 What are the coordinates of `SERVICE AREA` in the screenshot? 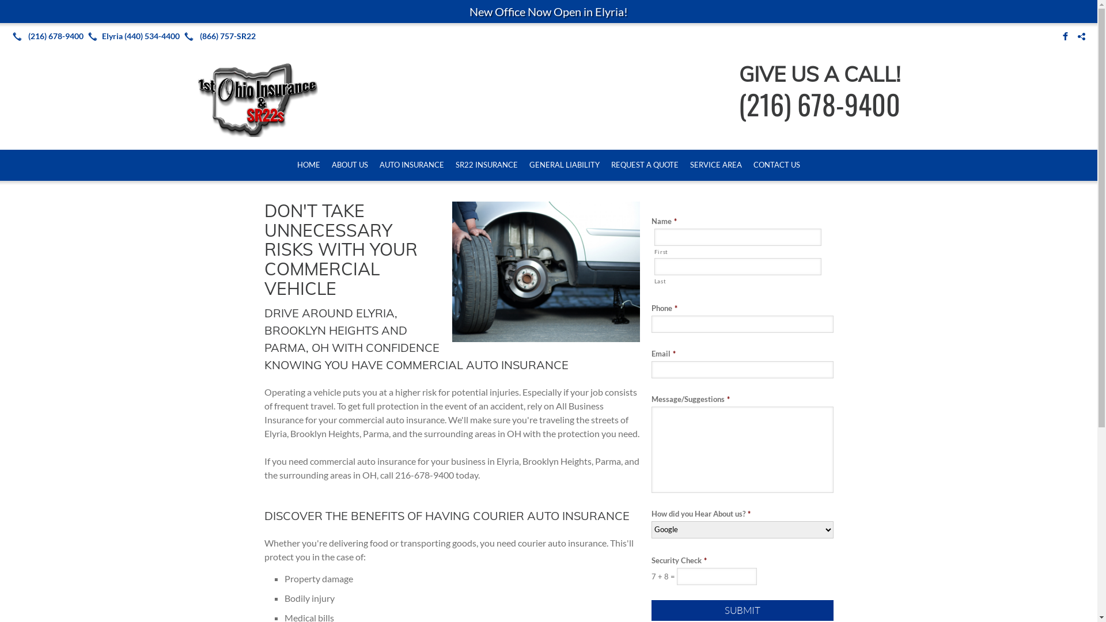 It's located at (716, 165).